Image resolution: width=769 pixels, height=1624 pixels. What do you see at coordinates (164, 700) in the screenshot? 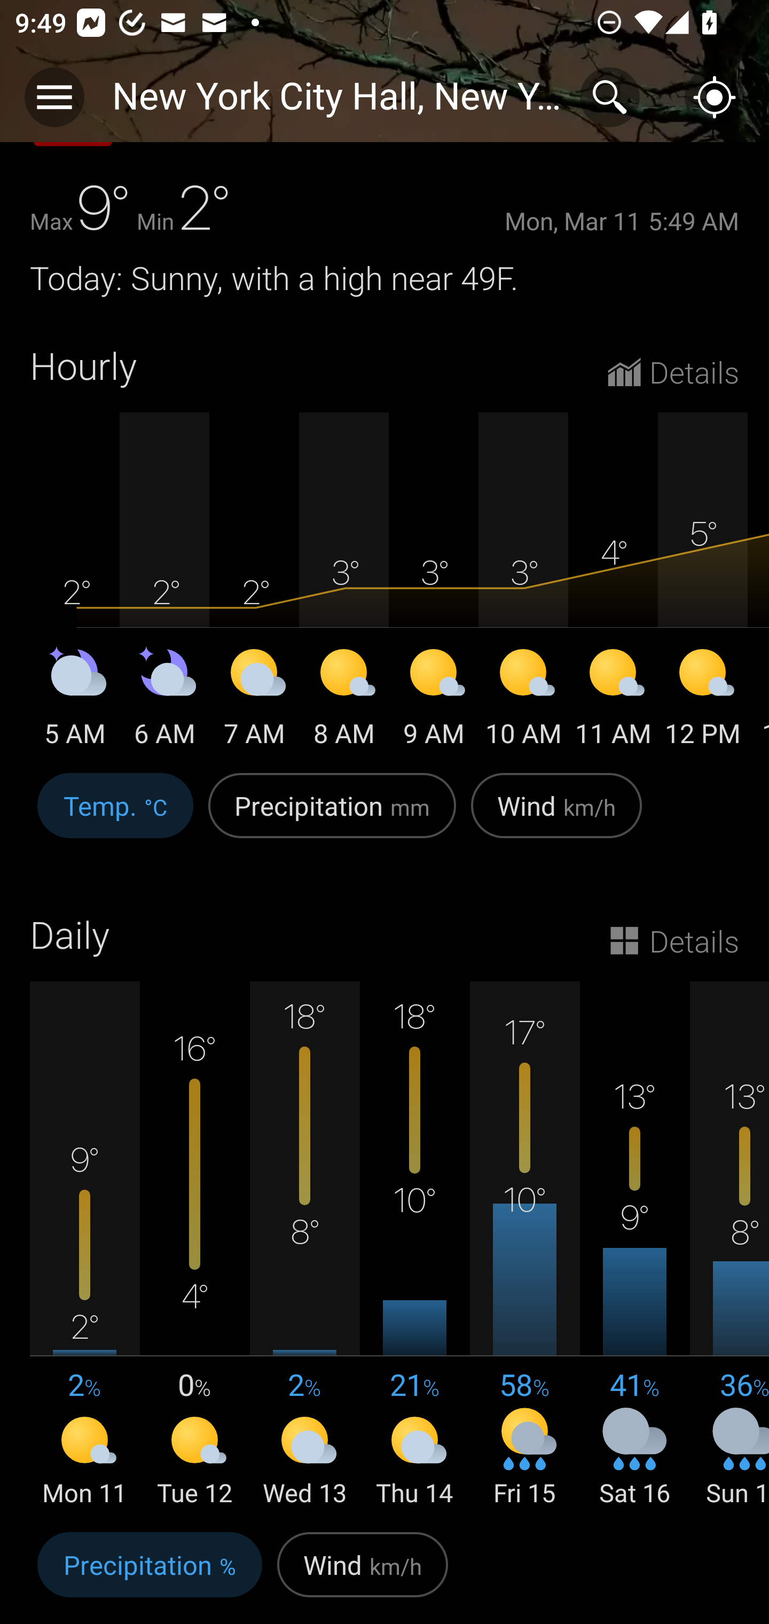
I see `6 AM` at bounding box center [164, 700].